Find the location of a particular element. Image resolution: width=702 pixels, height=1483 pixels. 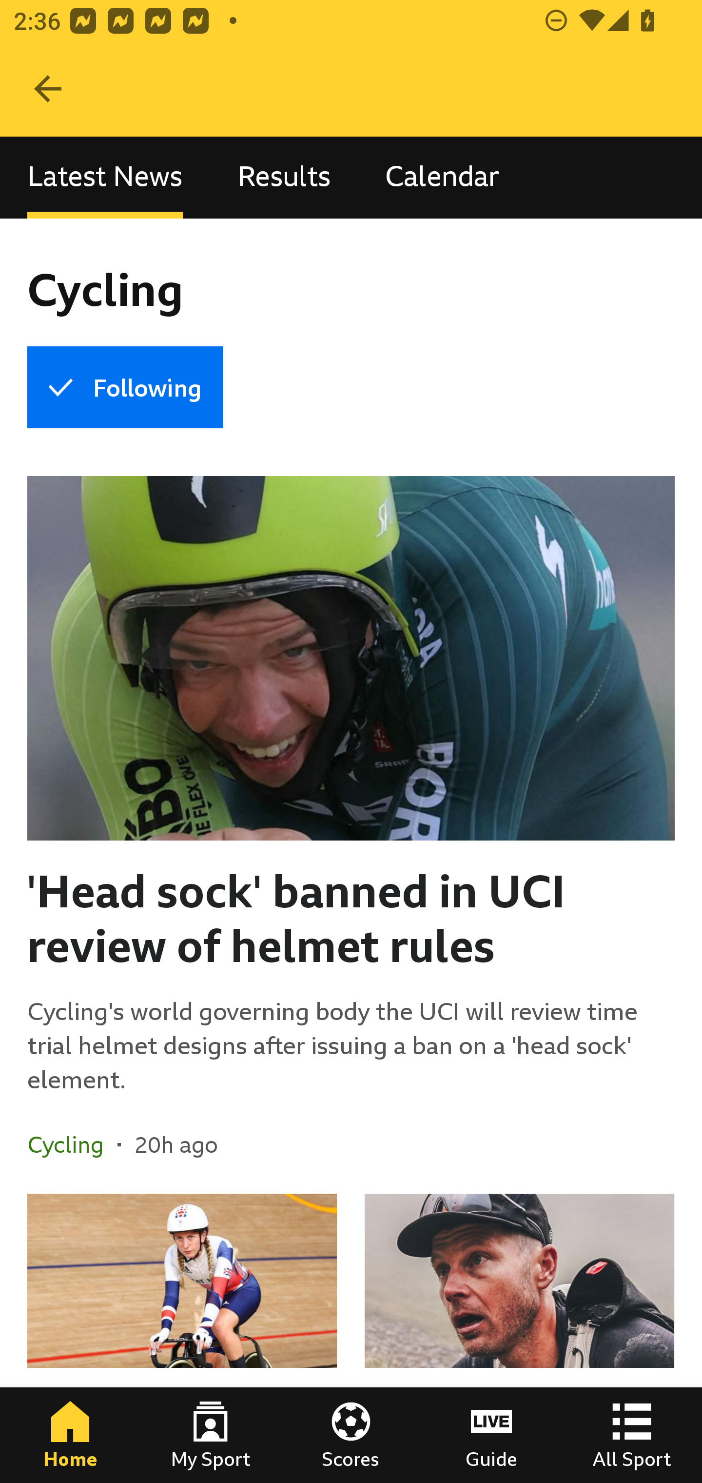

Navigate up is located at coordinates (48, 89).